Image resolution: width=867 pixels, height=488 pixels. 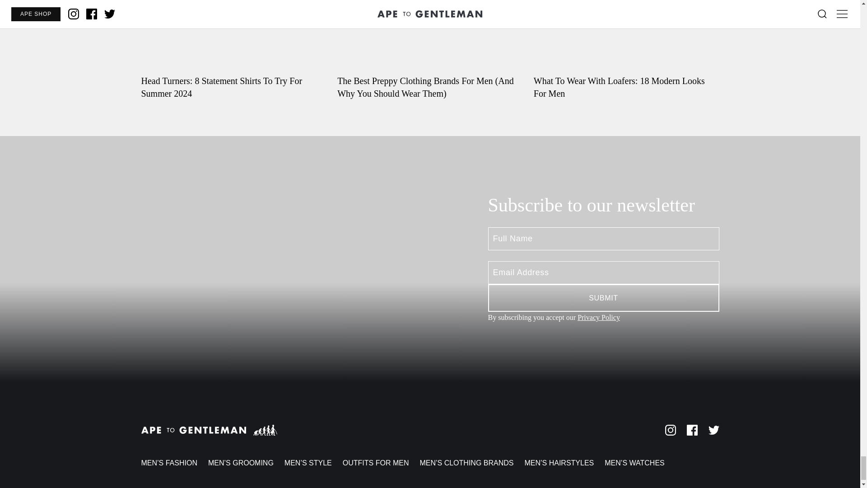 I want to click on Instagram, so click(x=670, y=430).